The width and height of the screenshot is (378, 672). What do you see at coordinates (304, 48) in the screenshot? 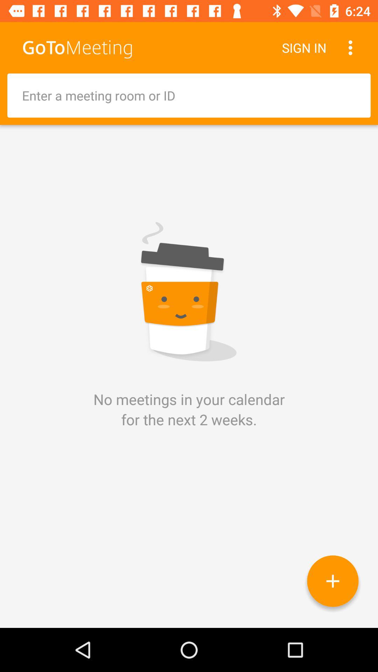
I see `flip to the sign in` at bounding box center [304, 48].